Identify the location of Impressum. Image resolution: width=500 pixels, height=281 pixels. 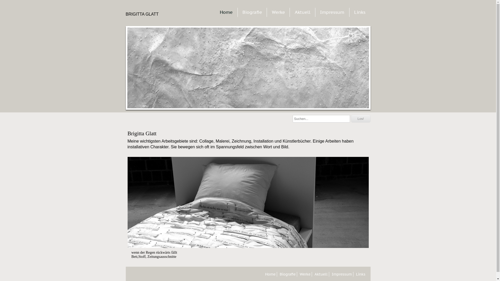
(342, 274).